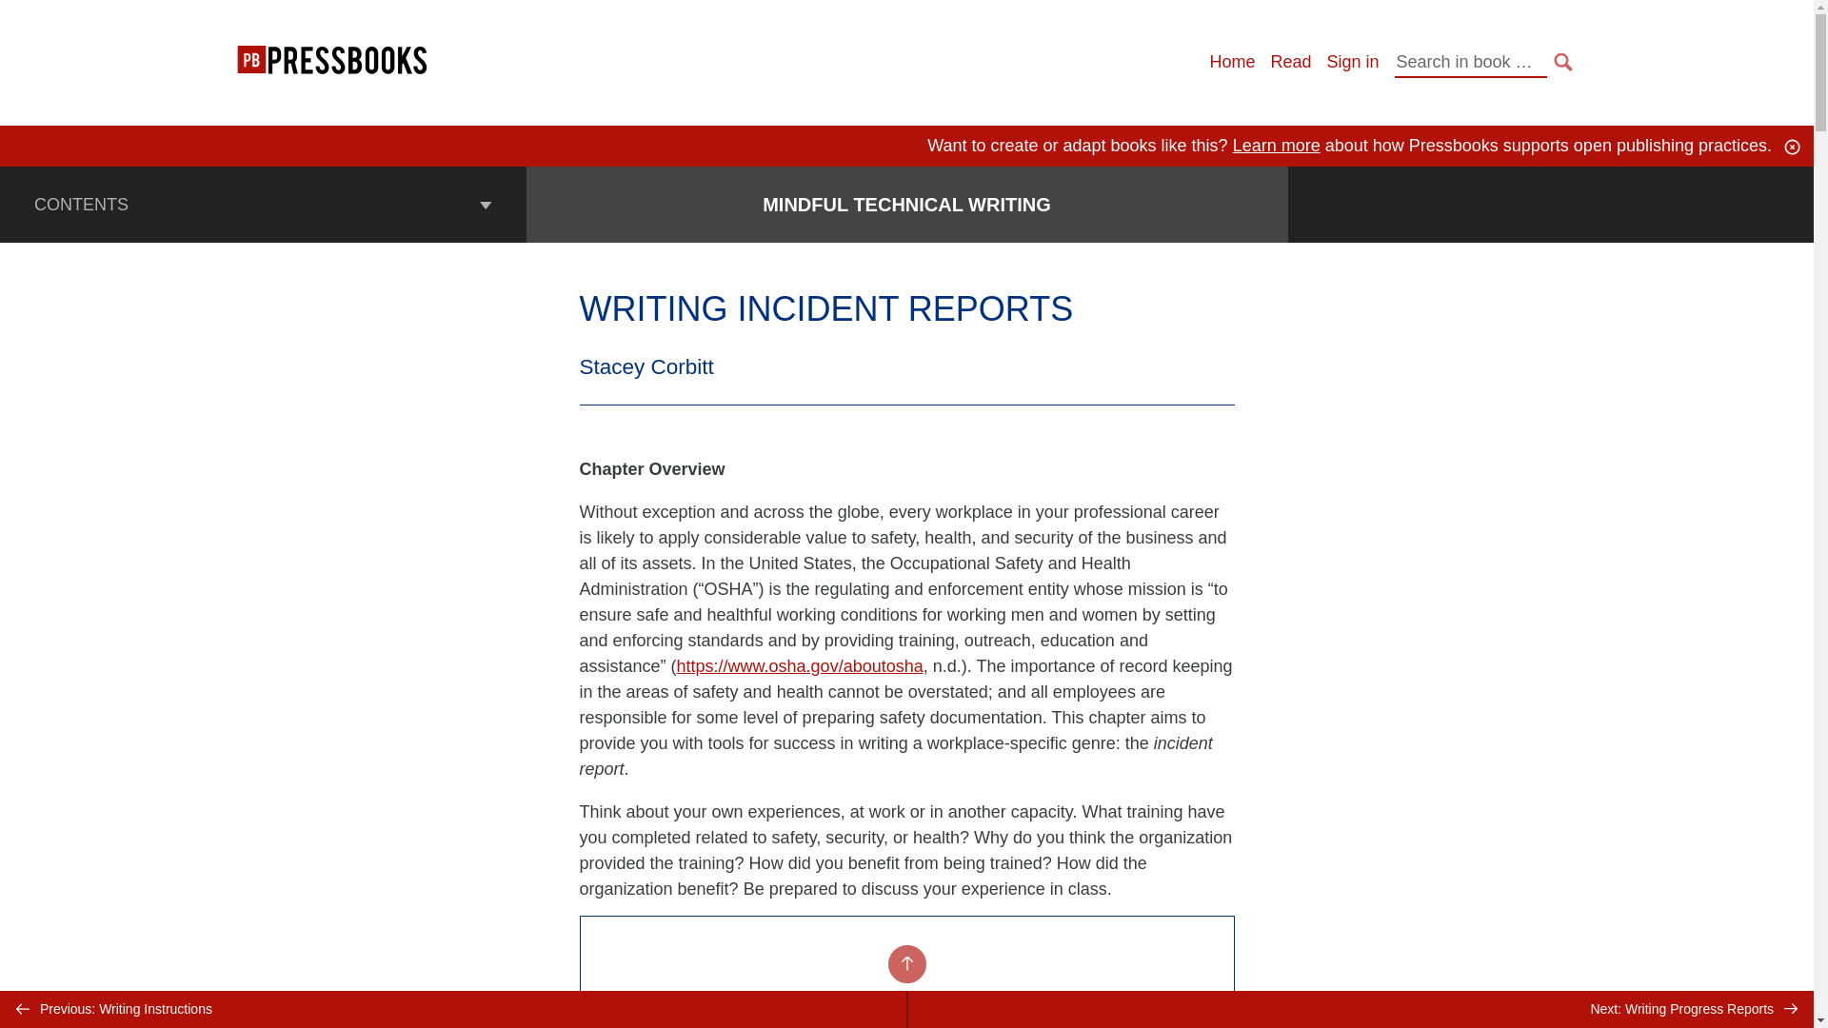  I want to click on CONTENTS, so click(263, 204).